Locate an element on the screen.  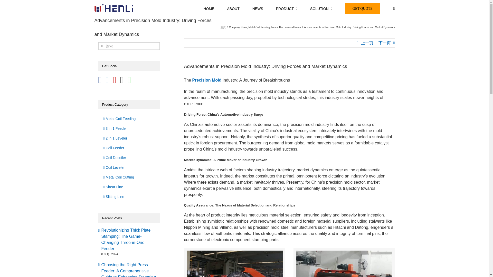
News is located at coordinates (275, 27).